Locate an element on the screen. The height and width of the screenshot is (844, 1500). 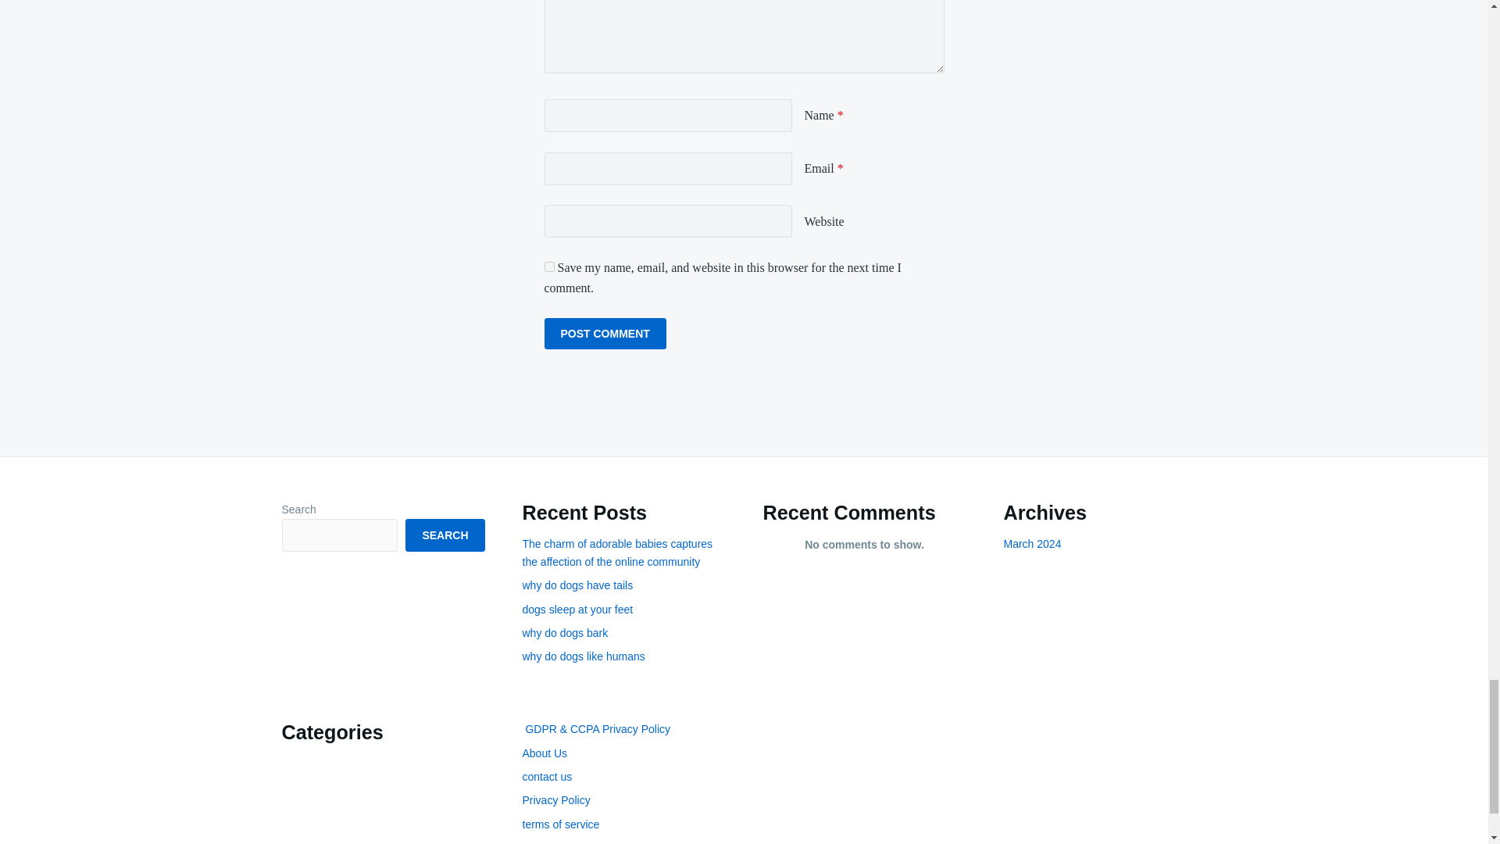
why do dogs like humans is located at coordinates (583, 656).